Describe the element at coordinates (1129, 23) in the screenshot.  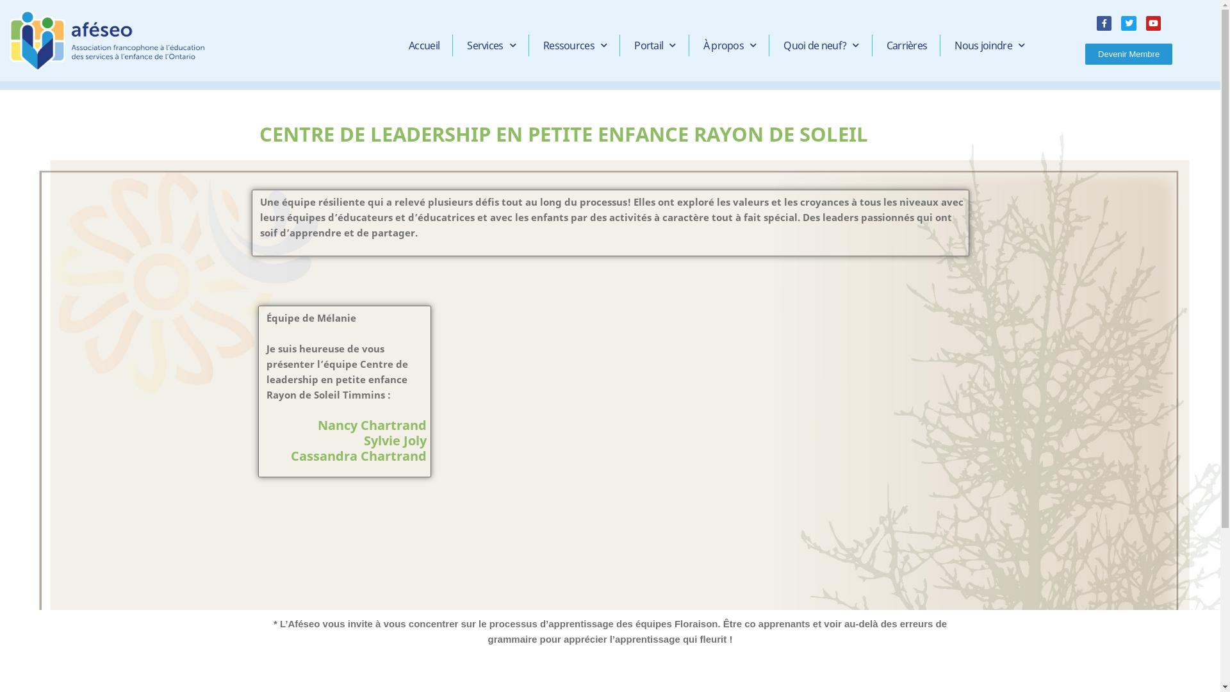
I see `Twitter` at that location.